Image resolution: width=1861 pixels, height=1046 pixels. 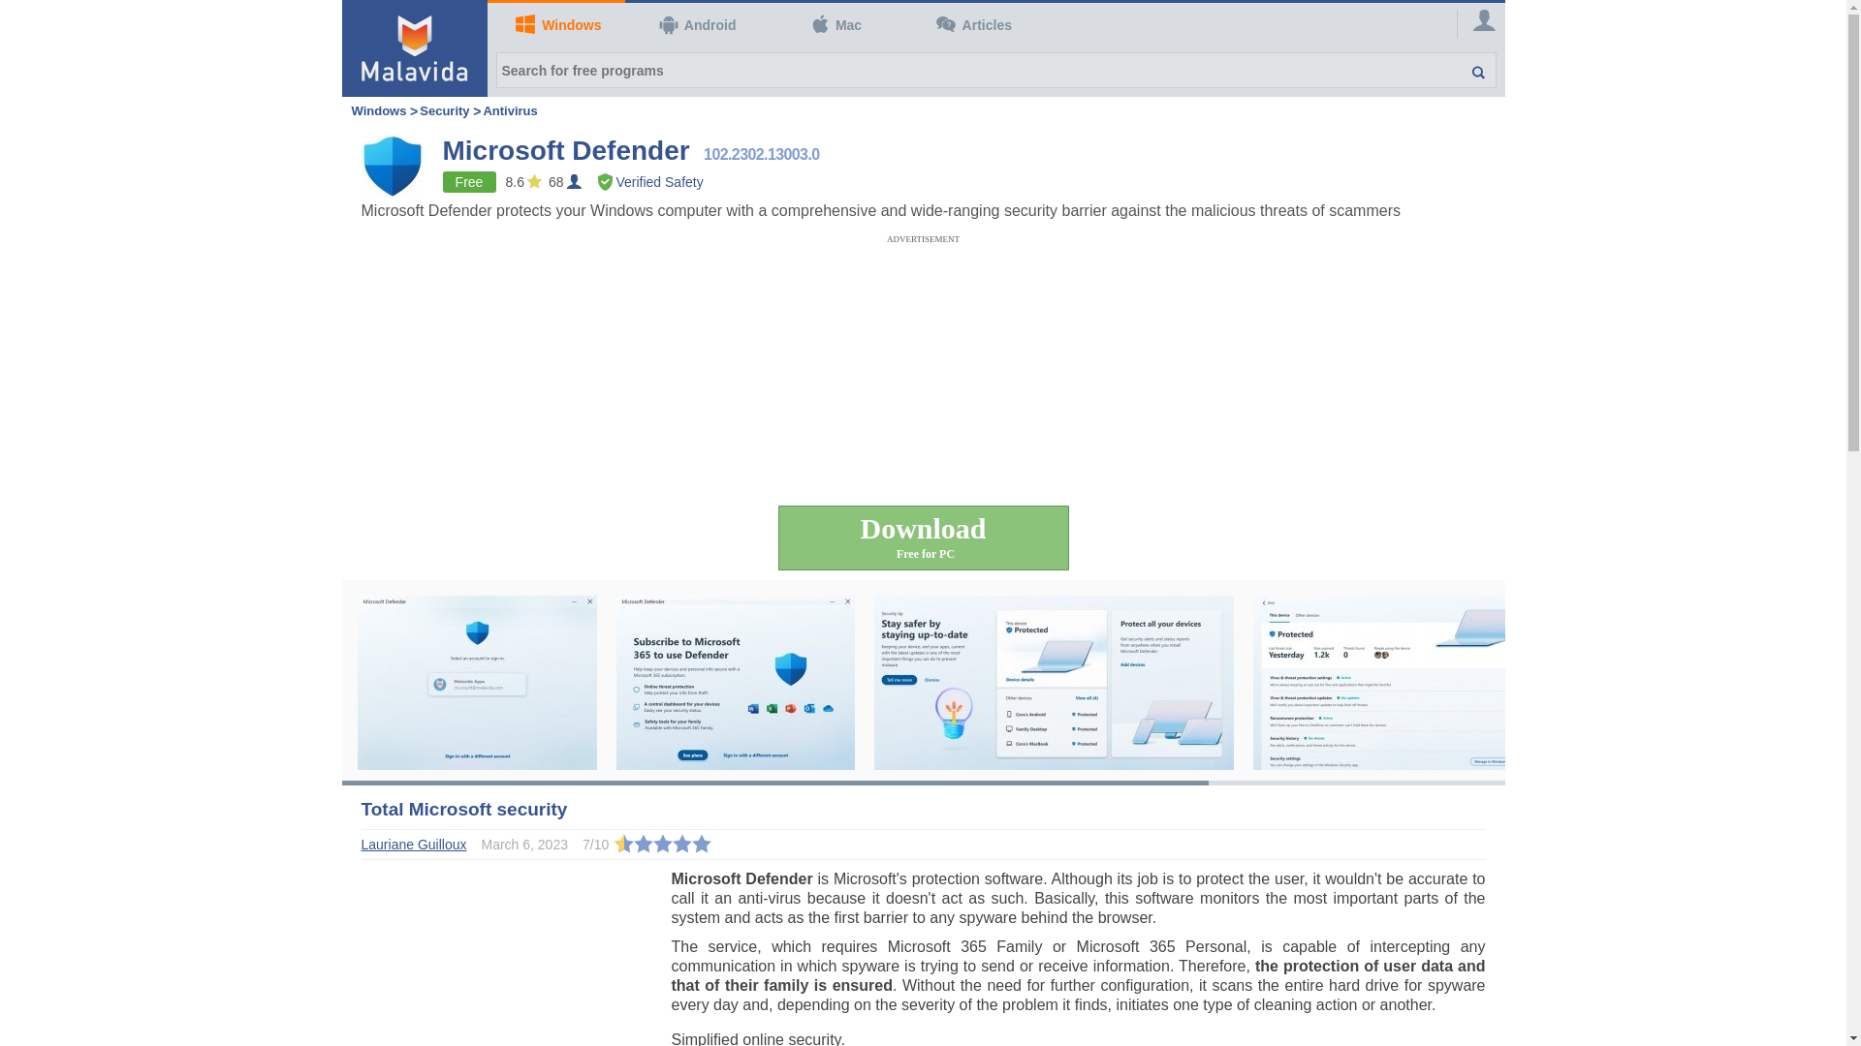 I want to click on Antivirus, so click(x=510, y=110).